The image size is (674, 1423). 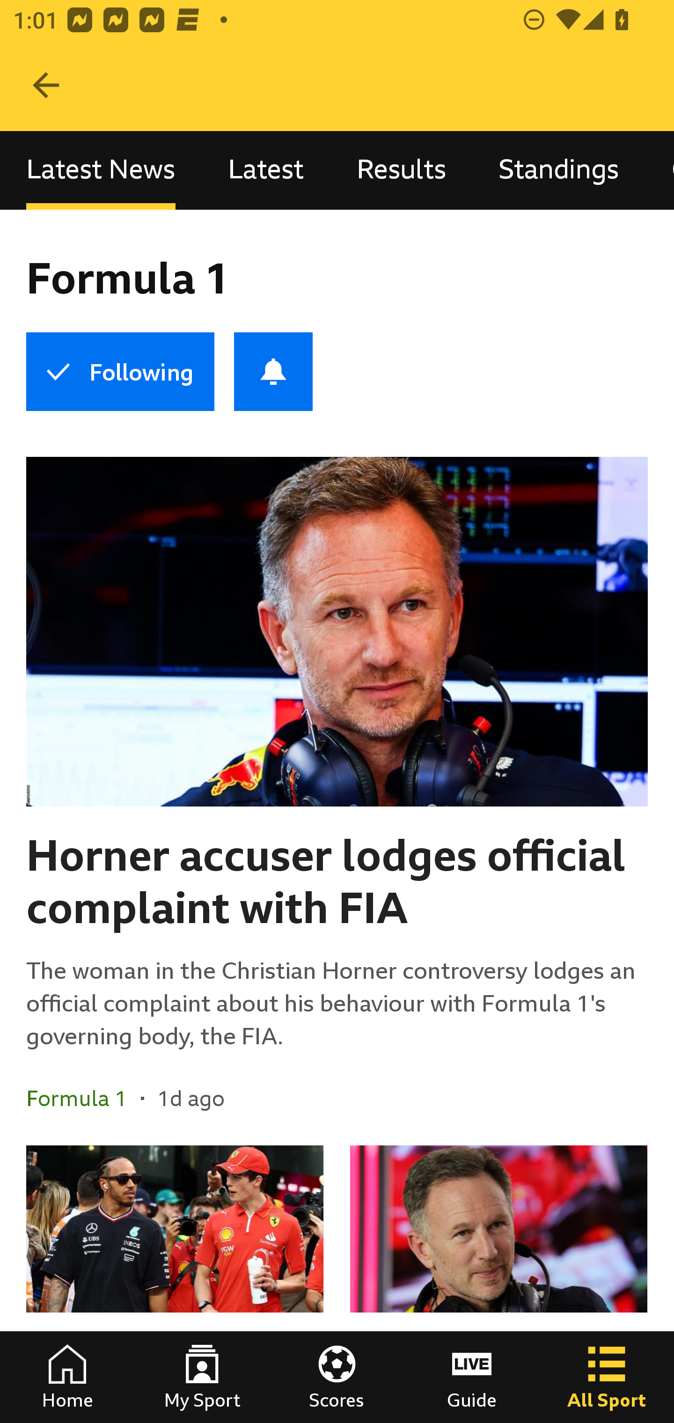 I want to click on Navigate up, so click(x=46, y=85).